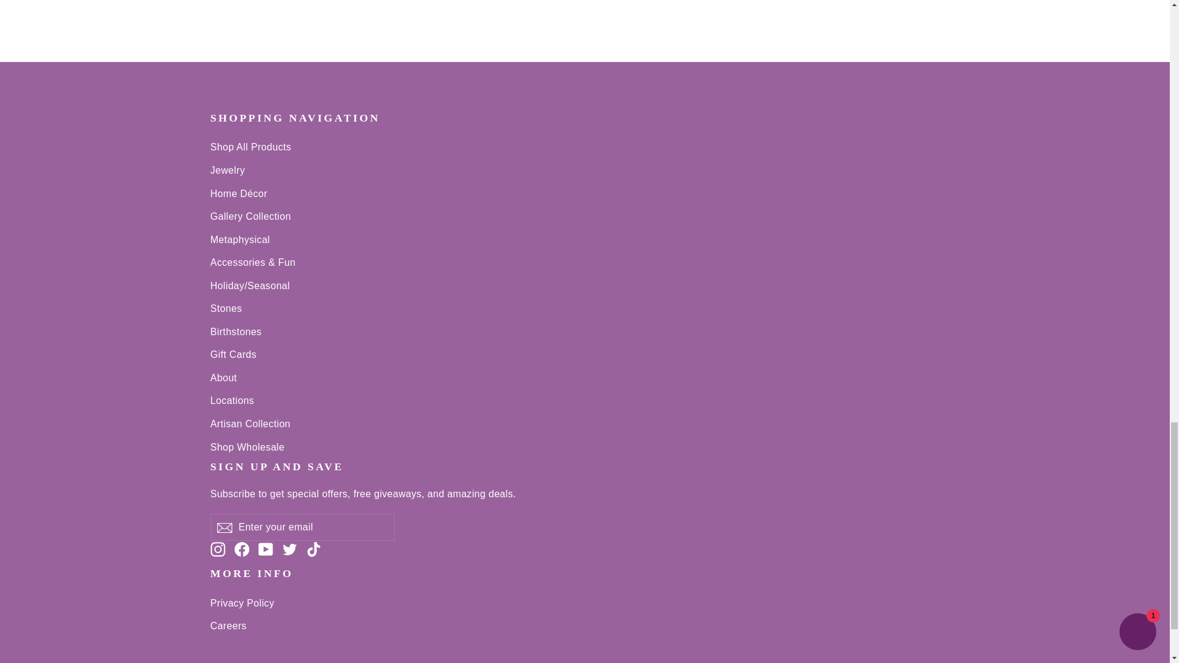 The image size is (1179, 663). Describe the element at coordinates (265, 549) in the screenshot. I see `Crystal Joys on YouTube` at that location.